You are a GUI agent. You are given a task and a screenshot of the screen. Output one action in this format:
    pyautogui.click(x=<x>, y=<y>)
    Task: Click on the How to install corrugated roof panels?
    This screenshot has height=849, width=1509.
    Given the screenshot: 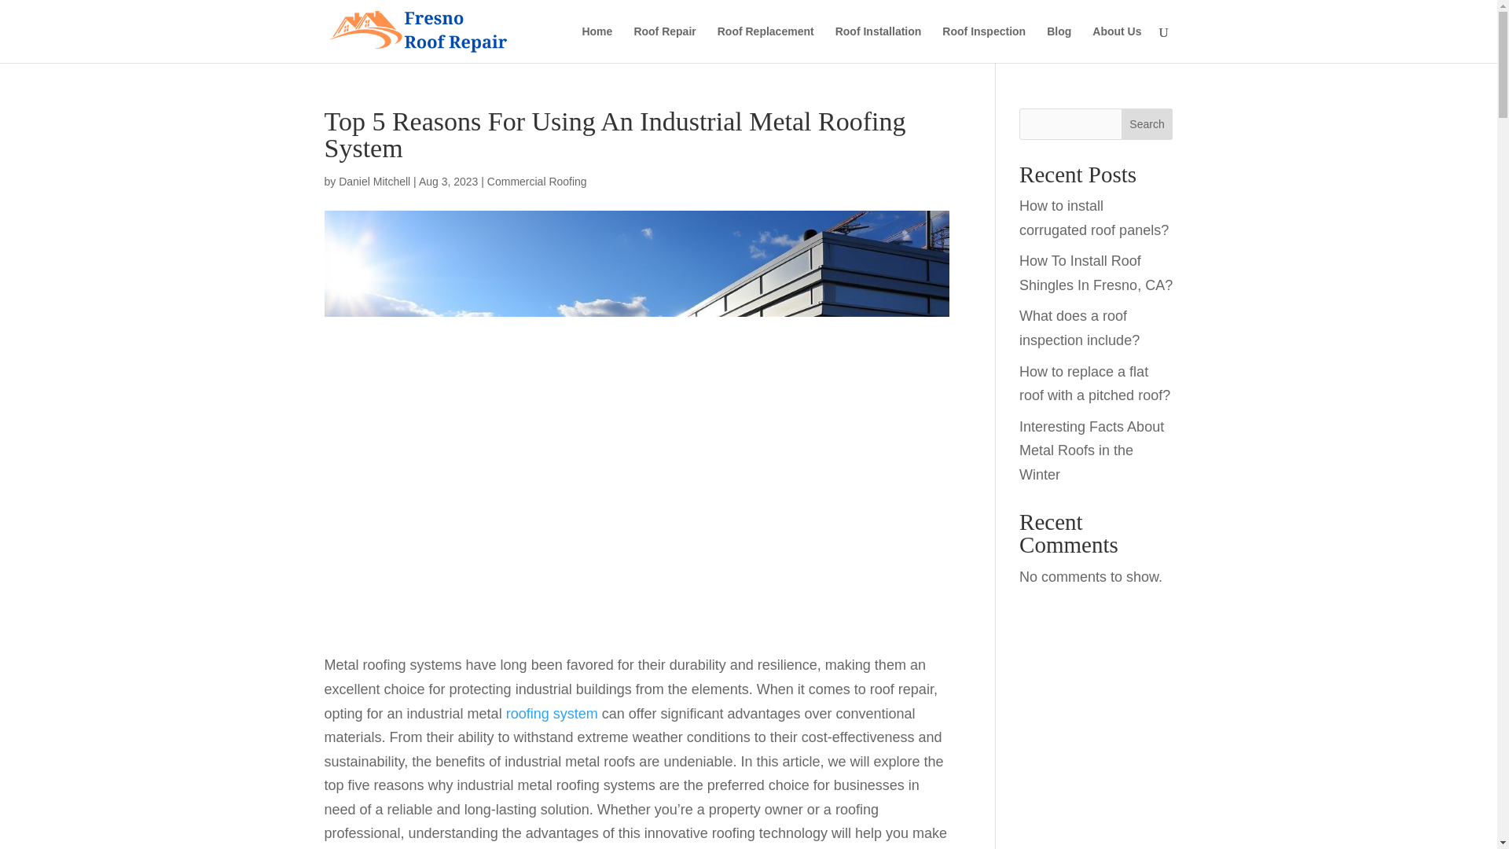 What is the action you would take?
    pyautogui.click(x=1094, y=218)
    